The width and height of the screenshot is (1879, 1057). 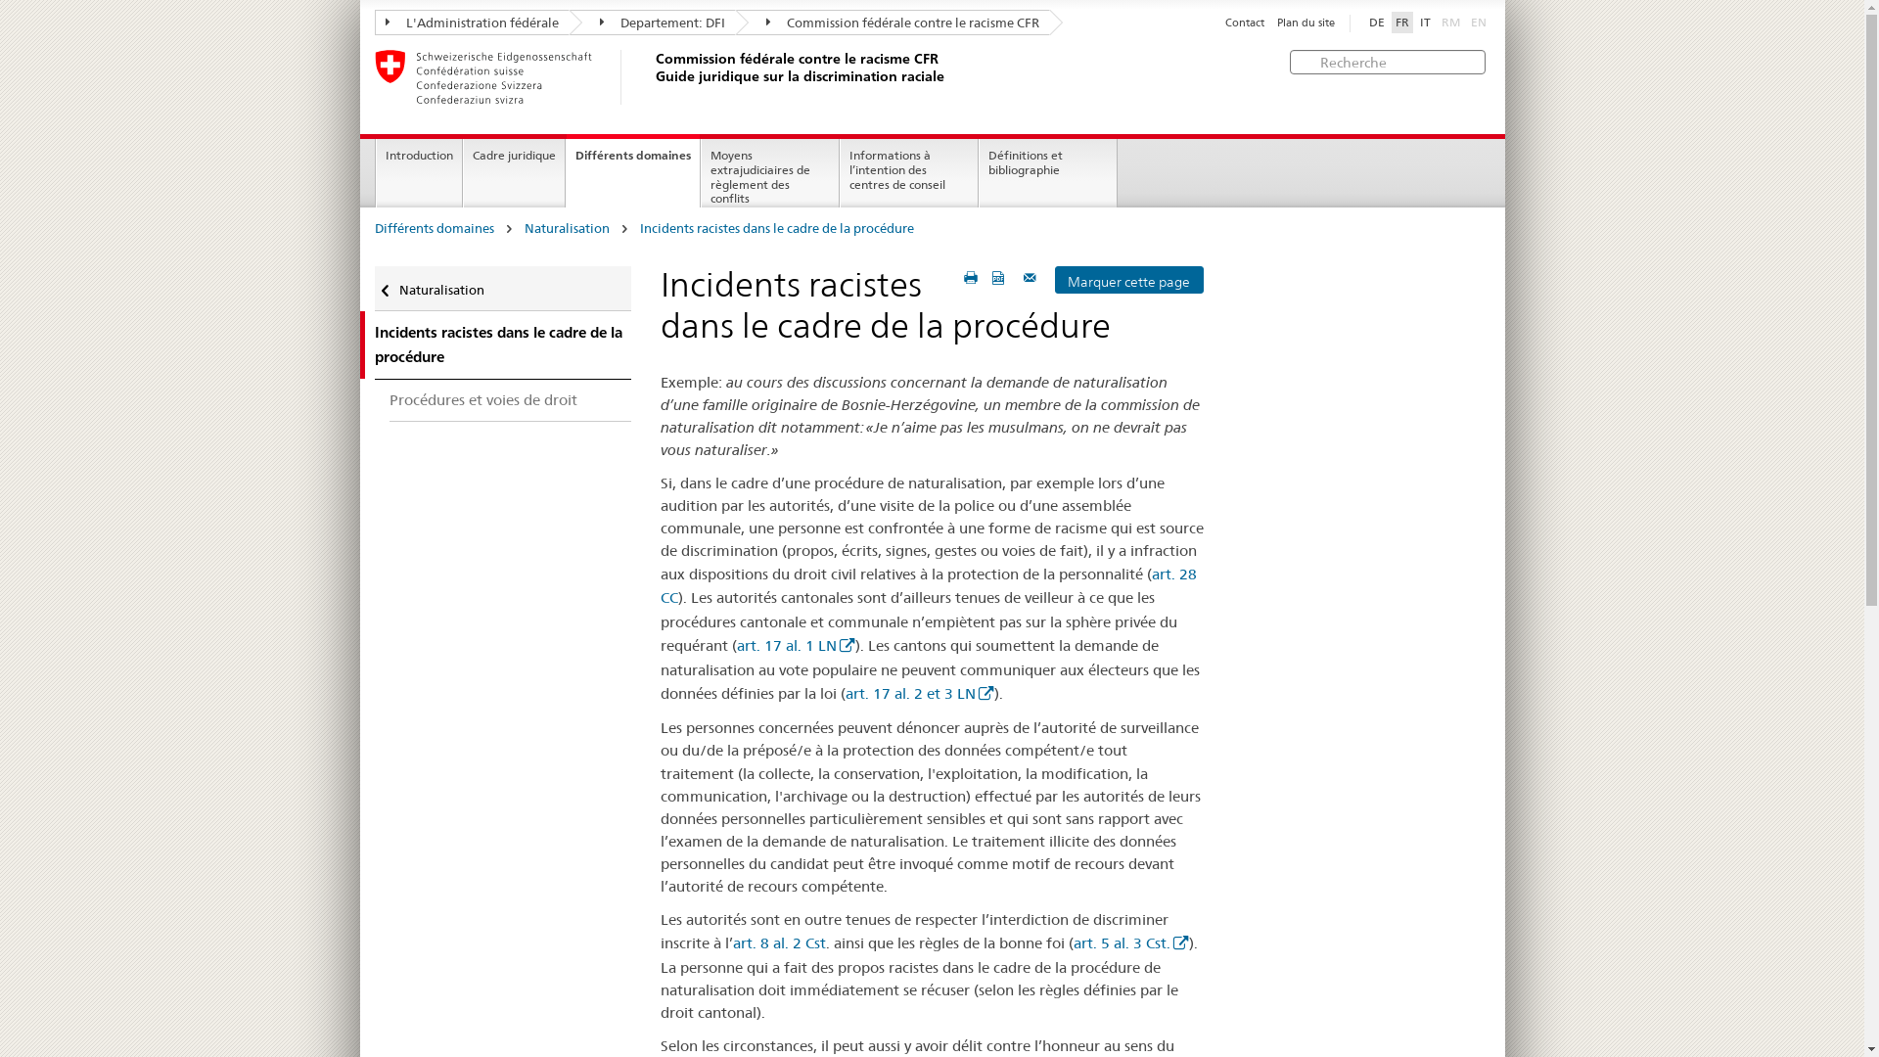 What do you see at coordinates (1129, 280) in the screenshot?
I see `Marquer cette page` at bounding box center [1129, 280].